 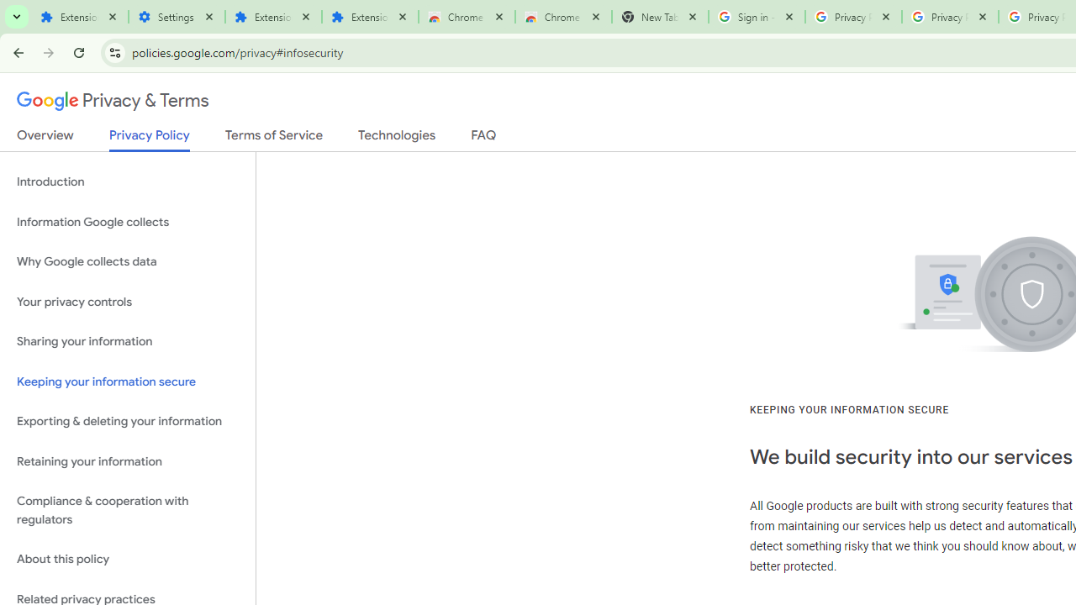 What do you see at coordinates (128, 301) in the screenshot?
I see `Your privacy controls` at bounding box center [128, 301].